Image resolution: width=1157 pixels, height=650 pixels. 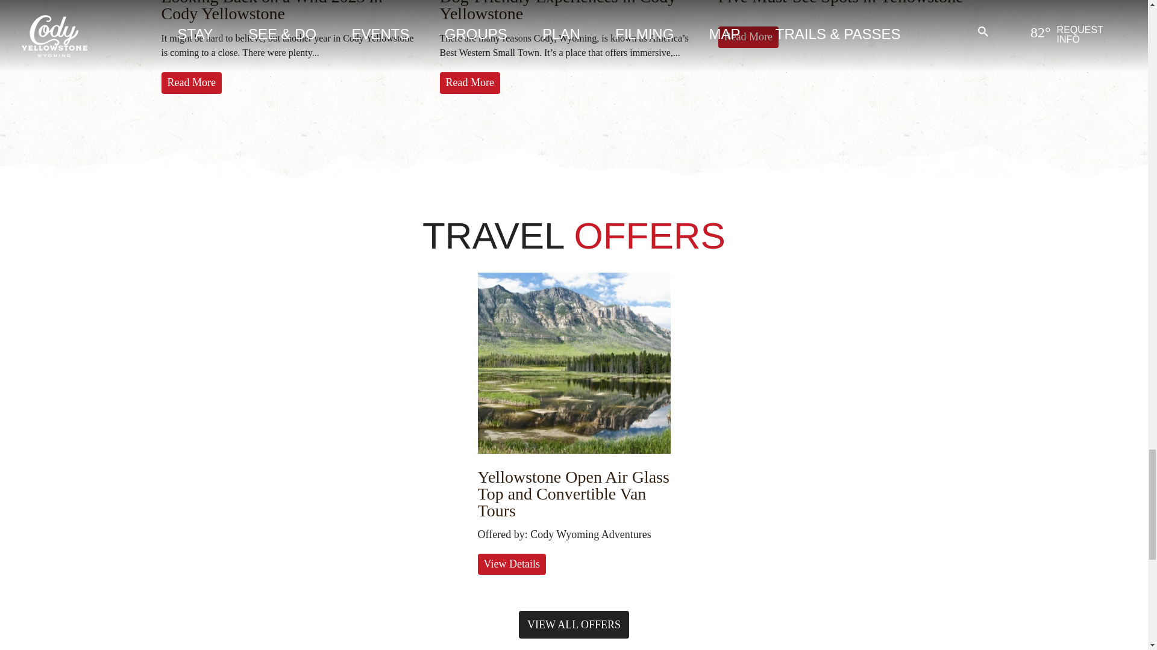 What do you see at coordinates (748, 37) in the screenshot?
I see `Read More` at bounding box center [748, 37].